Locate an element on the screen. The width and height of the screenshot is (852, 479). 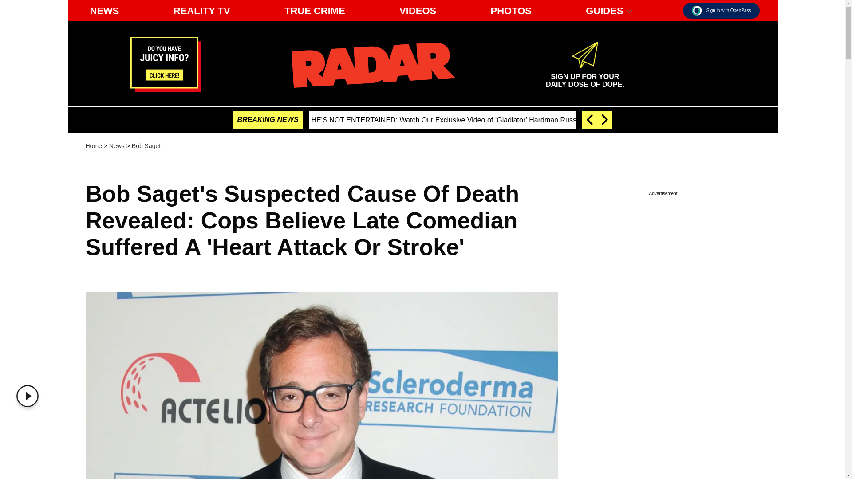
Radar Online is located at coordinates (585, 76).